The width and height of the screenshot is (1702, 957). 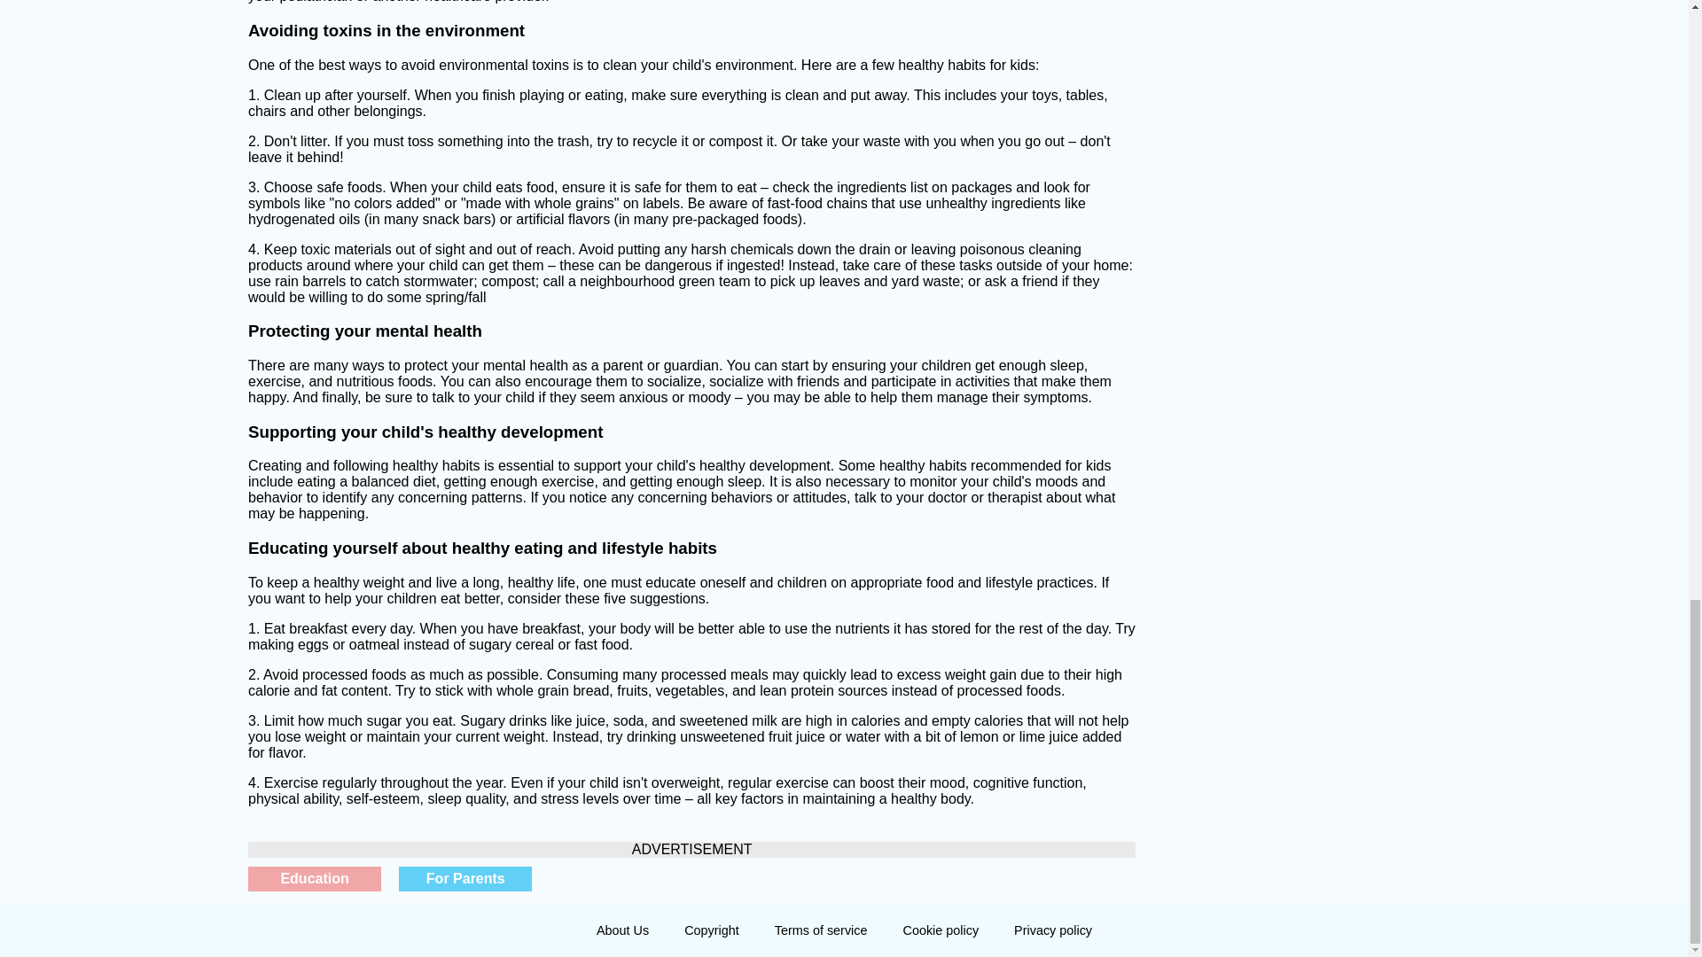 What do you see at coordinates (821, 930) in the screenshot?
I see `Terms of service` at bounding box center [821, 930].